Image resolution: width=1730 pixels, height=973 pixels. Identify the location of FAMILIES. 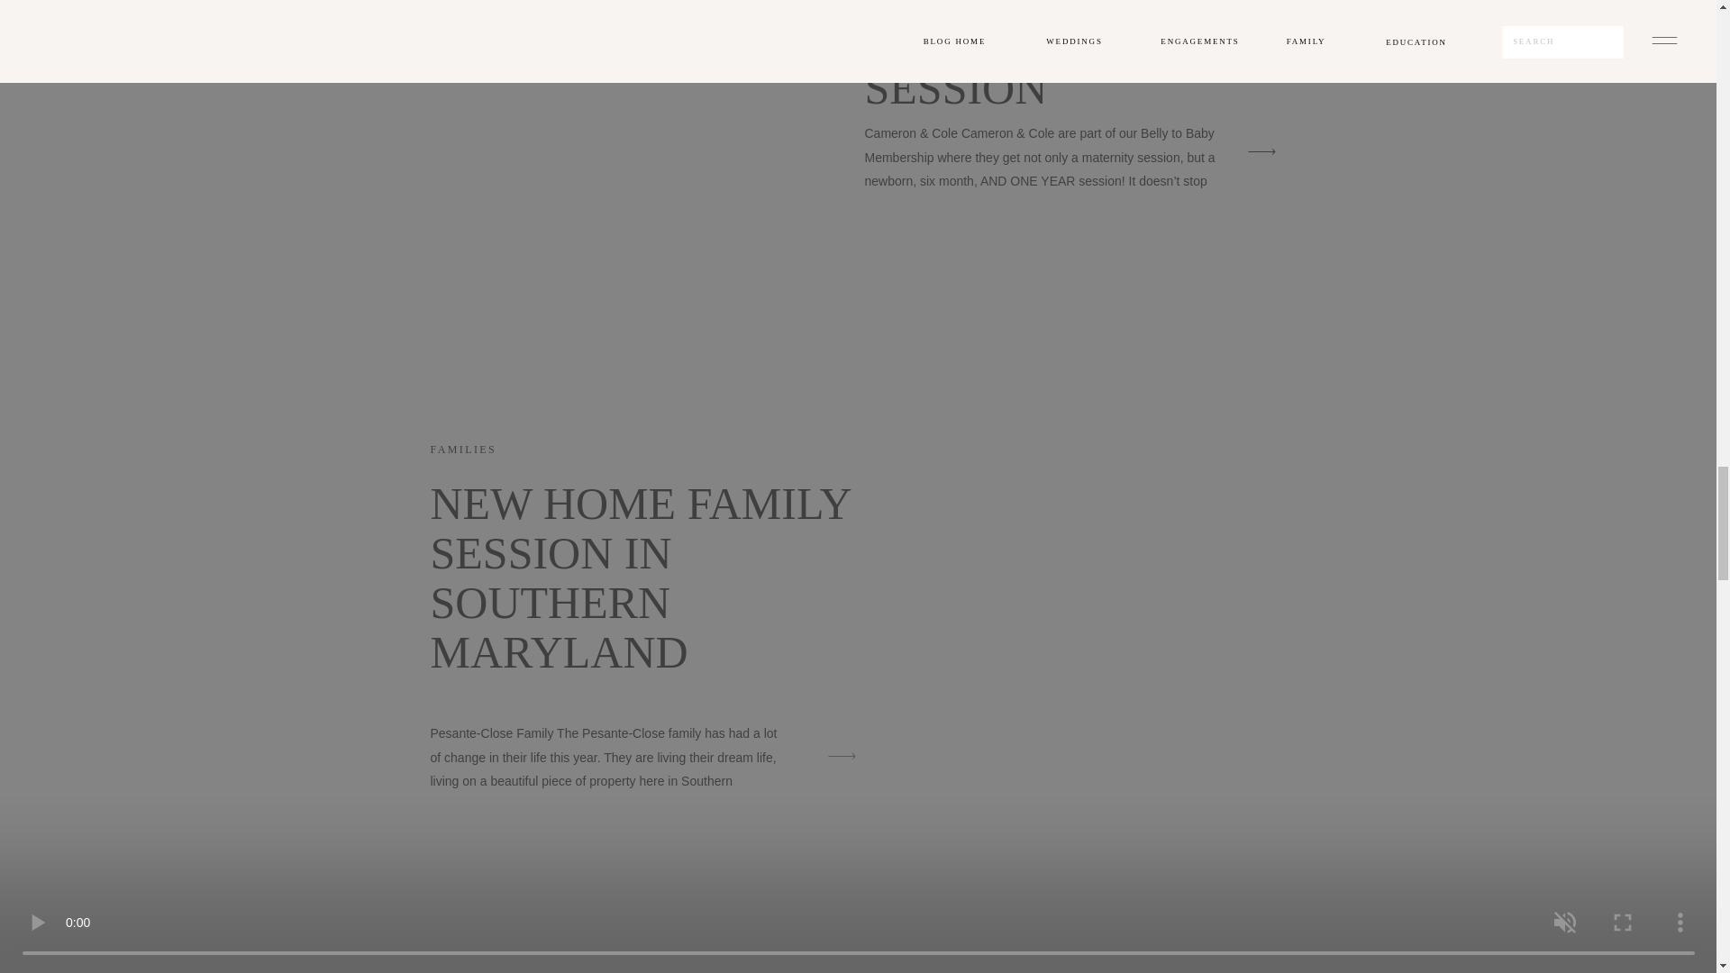
(464, 450).